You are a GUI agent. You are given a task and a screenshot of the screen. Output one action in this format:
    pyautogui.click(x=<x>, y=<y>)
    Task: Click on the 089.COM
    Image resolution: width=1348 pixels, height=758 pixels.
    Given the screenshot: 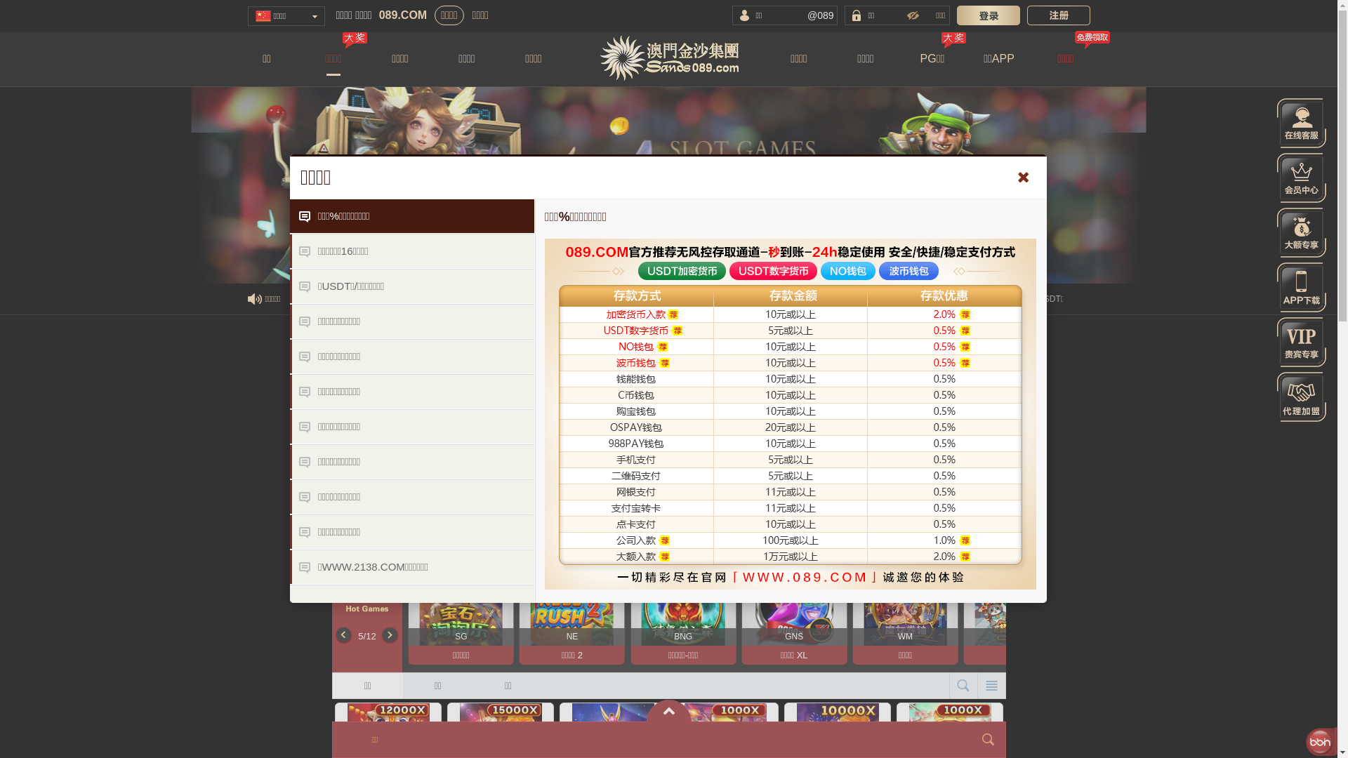 What is the action you would take?
    pyautogui.click(x=403, y=15)
    